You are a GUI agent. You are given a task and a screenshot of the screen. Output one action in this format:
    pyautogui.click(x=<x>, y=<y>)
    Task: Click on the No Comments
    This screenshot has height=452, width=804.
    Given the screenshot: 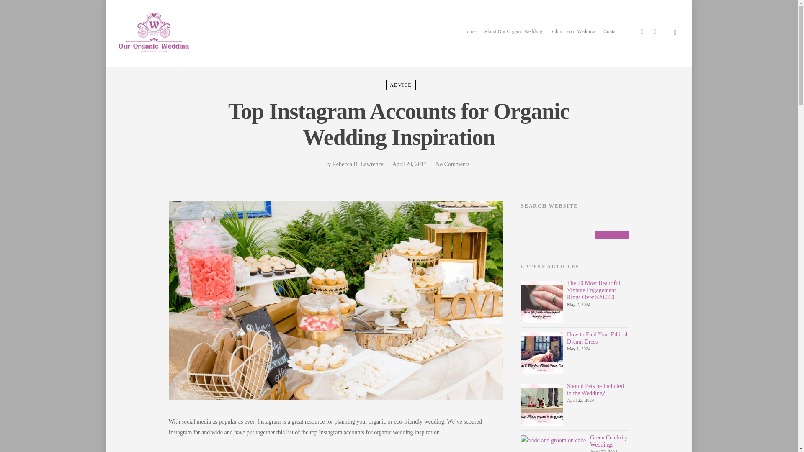 What is the action you would take?
    pyautogui.click(x=452, y=164)
    